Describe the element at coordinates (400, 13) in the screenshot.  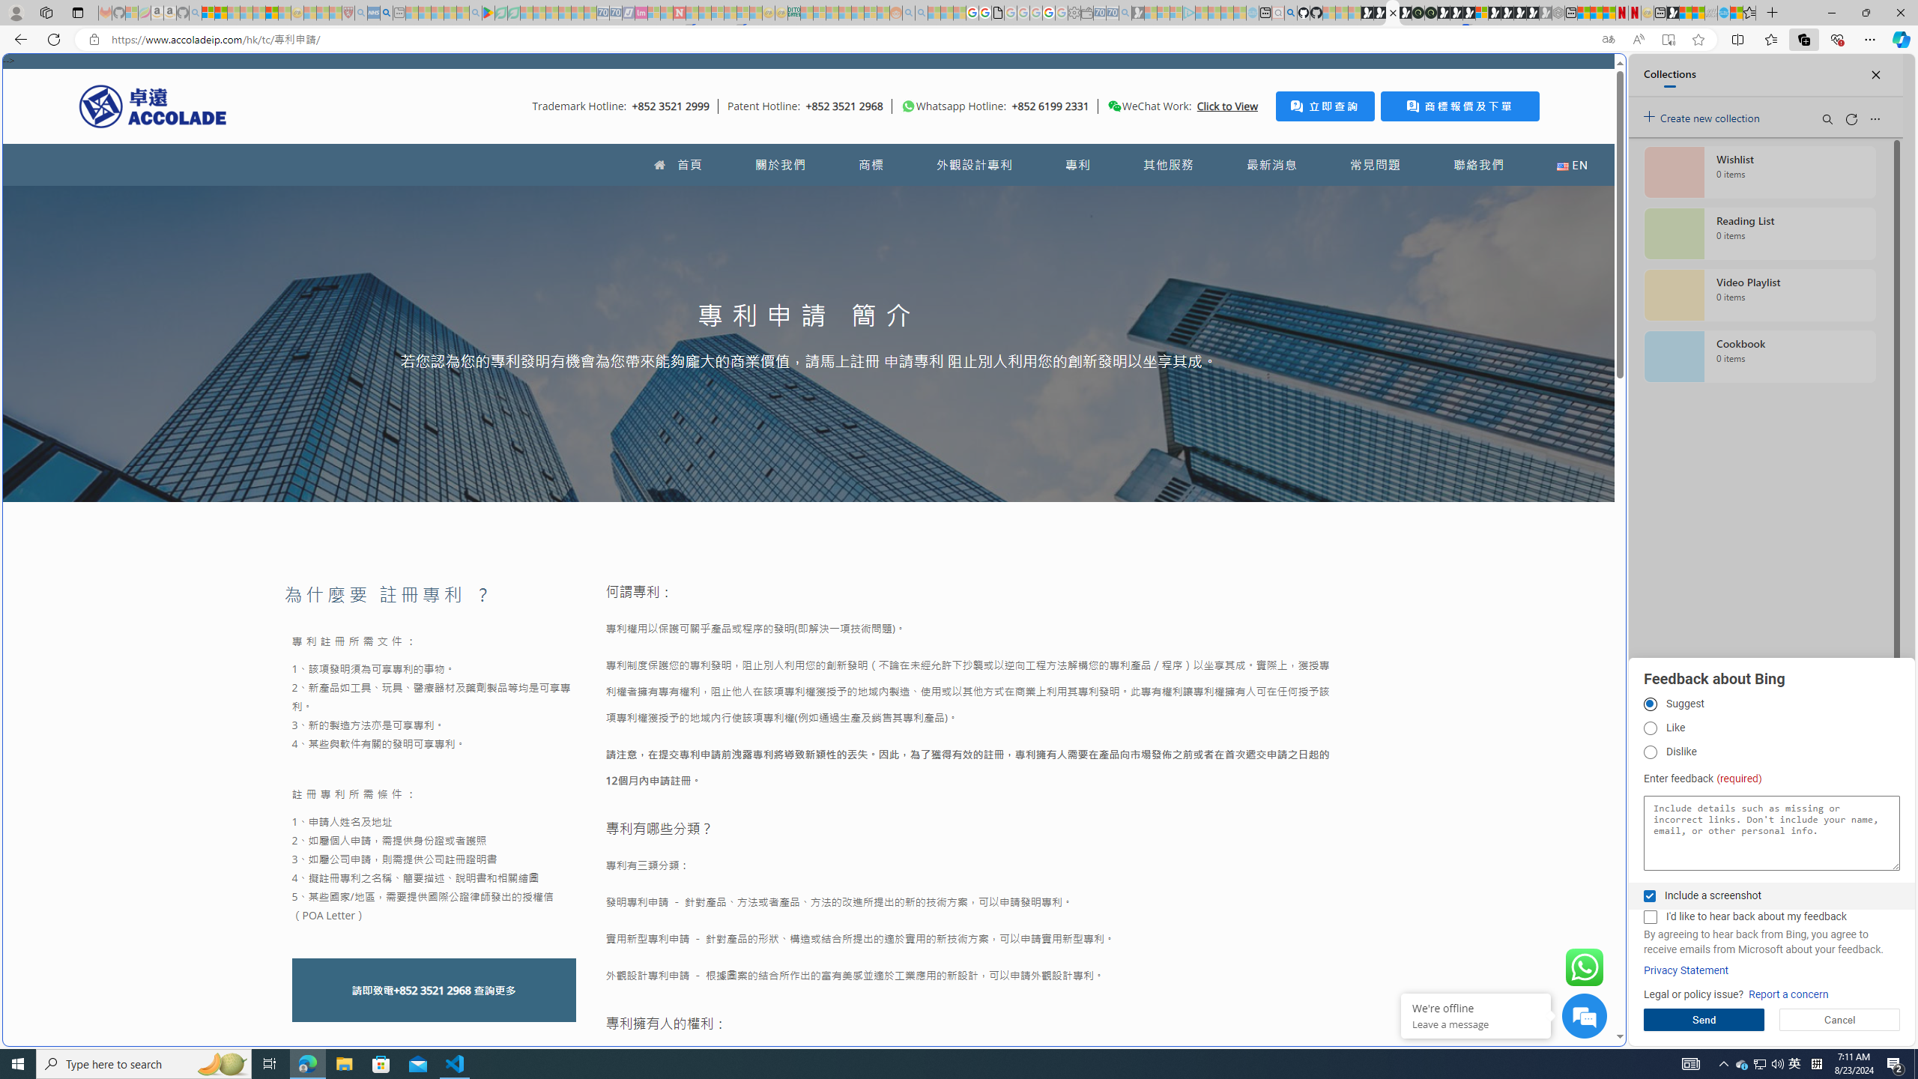
I see `New tab - Sleeping` at that location.